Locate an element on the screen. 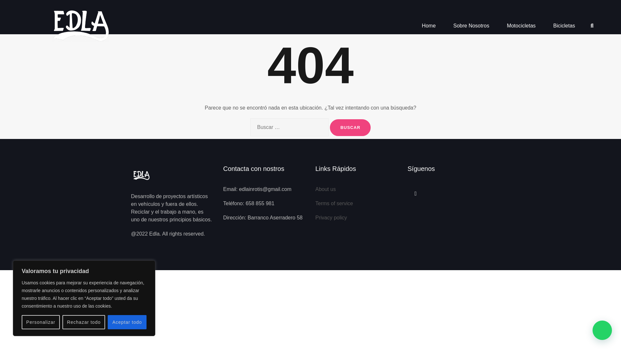 The width and height of the screenshot is (621, 349). Bicicletas is located at coordinates (564, 26).